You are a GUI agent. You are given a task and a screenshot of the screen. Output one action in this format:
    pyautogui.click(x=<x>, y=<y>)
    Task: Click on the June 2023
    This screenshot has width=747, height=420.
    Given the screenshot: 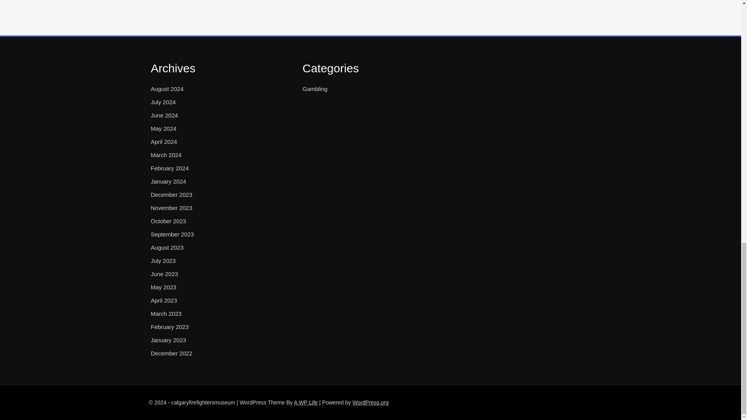 What is the action you would take?
    pyautogui.click(x=164, y=274)
    